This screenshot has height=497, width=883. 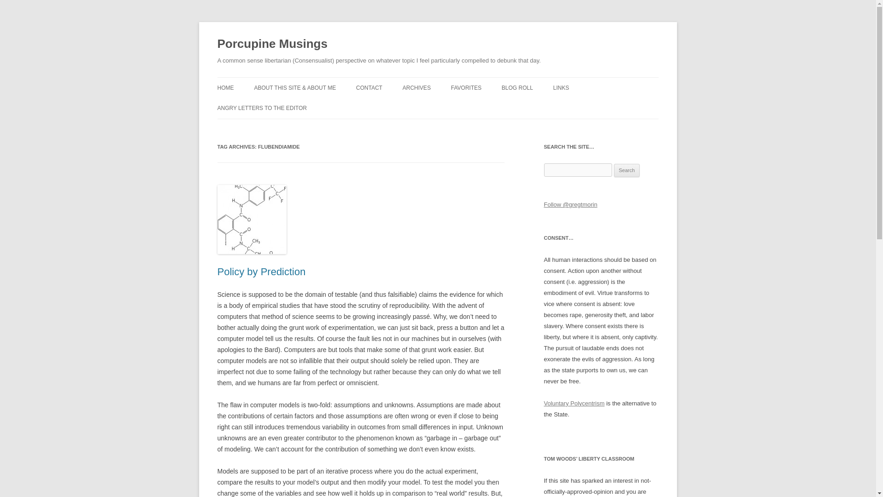 I want to click on CONTACT, so click(x=369, y=87).